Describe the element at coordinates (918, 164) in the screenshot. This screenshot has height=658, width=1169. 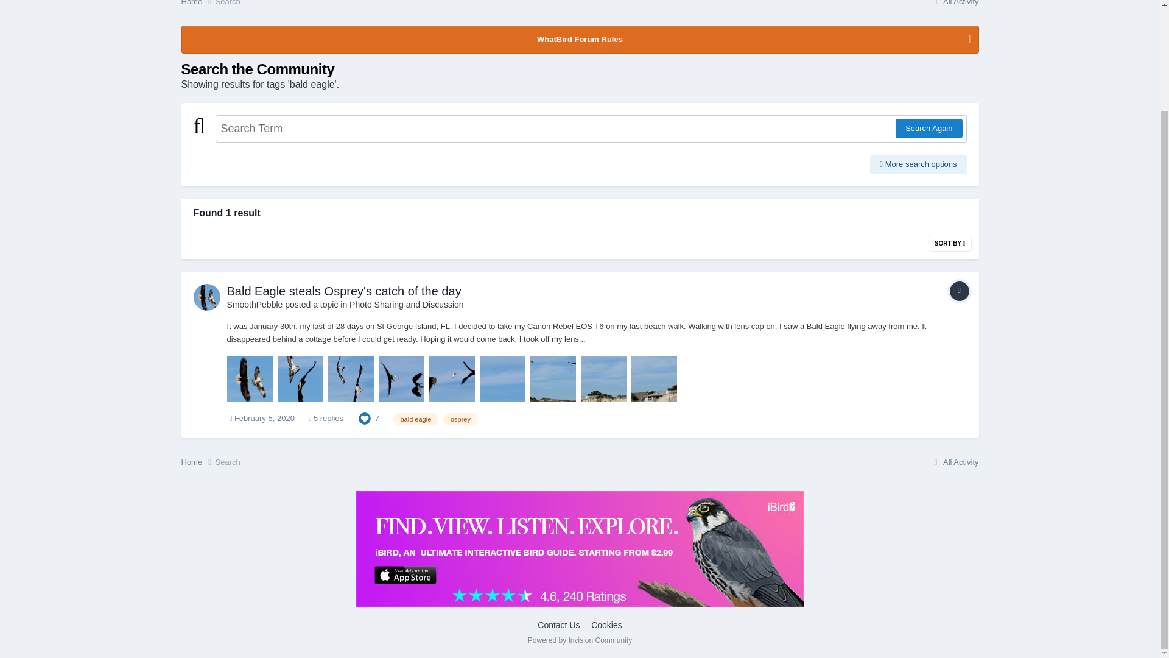
I see `More search options` at that location.